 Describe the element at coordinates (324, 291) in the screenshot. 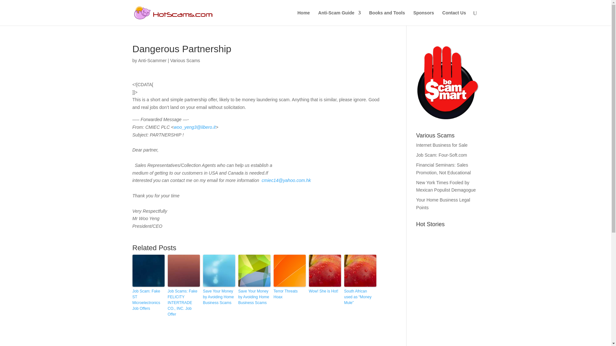

I see `Wow! She is Hot!` at that location.